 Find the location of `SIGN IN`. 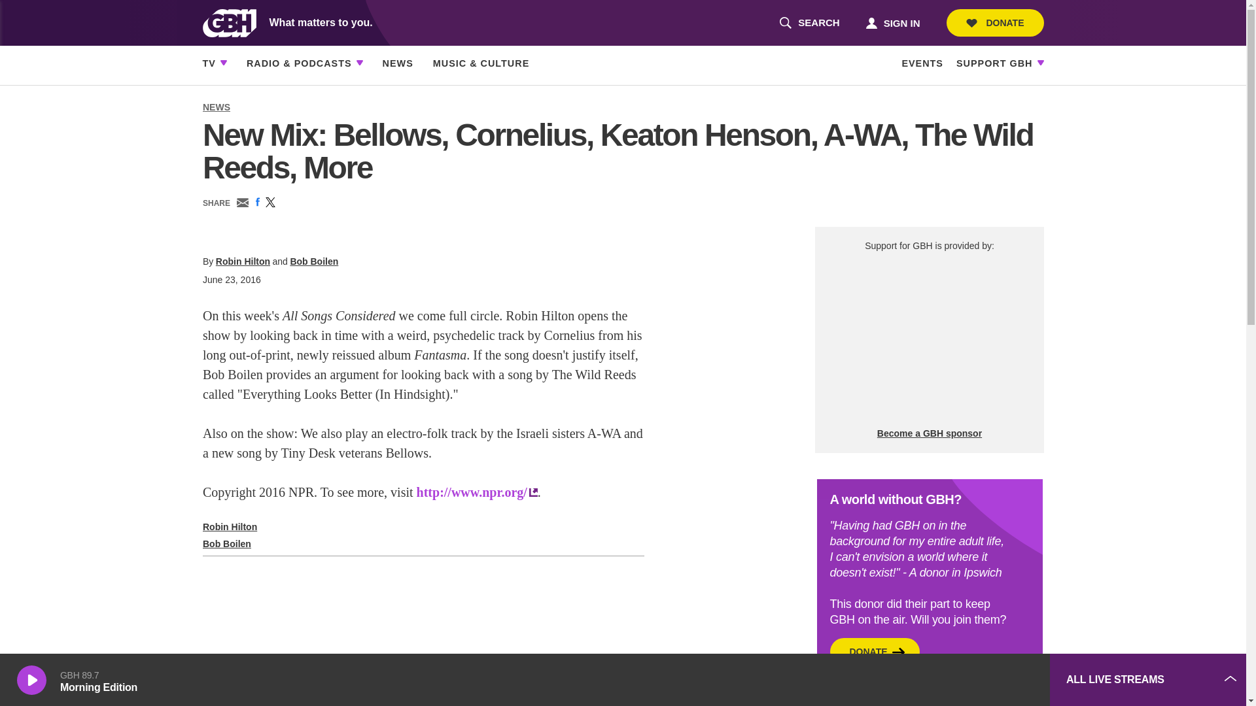

SIGN IN is located at coordinates (892, 22).